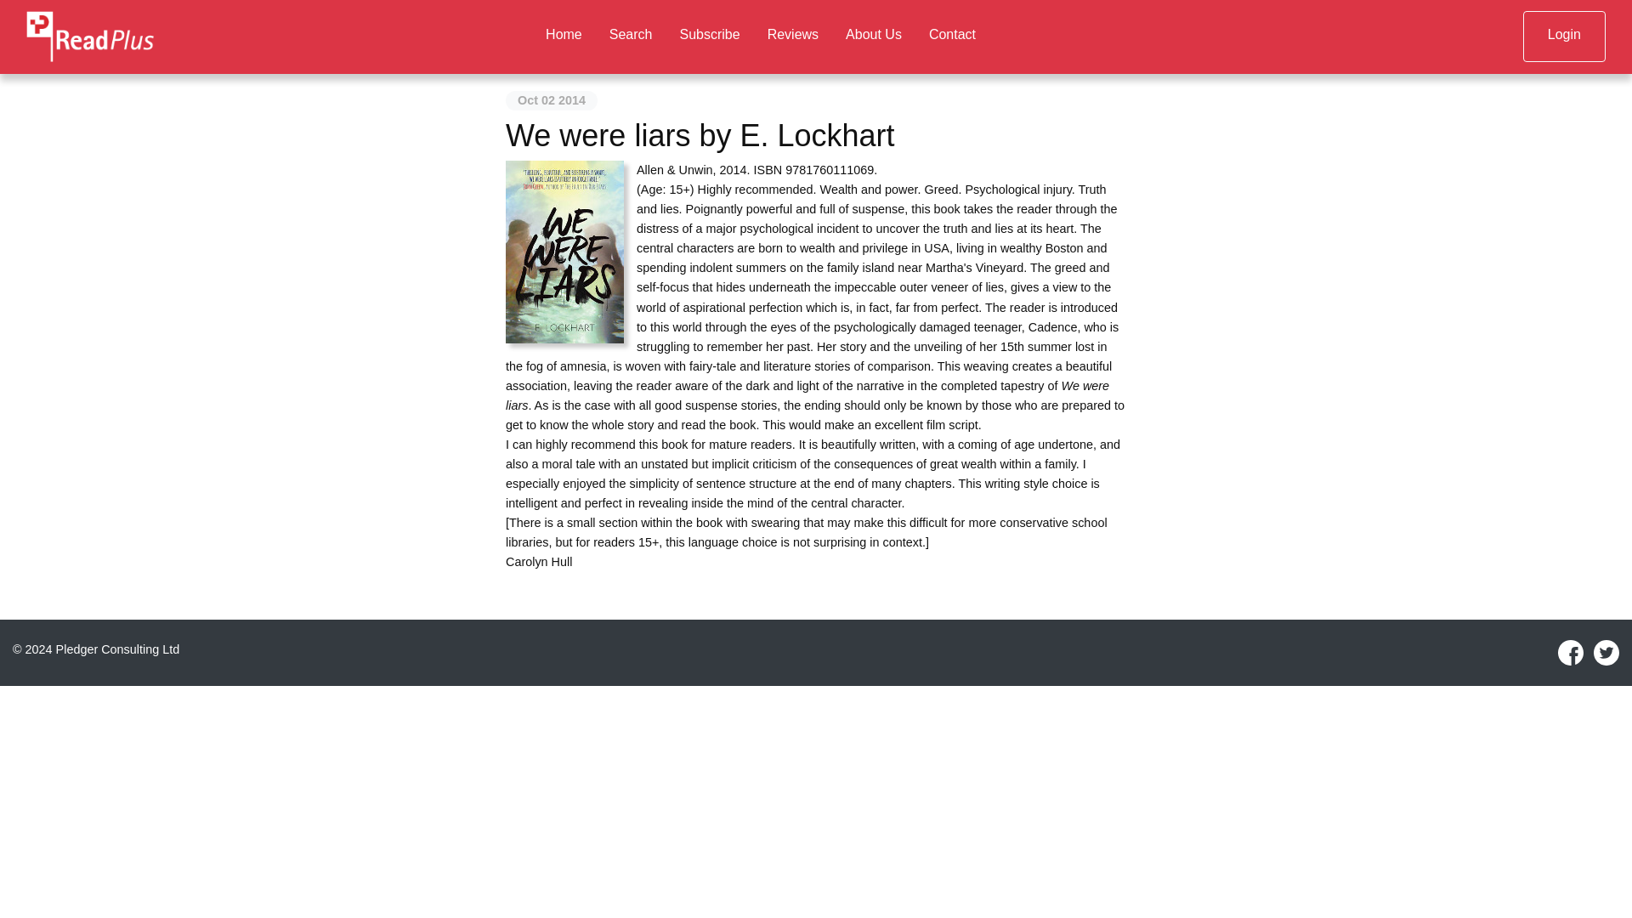 The width and height of the screenshot is (1632, 918). What do you see at coordinates (709, 36) in the screenshot?
I see `Subscribe` at bounding box center [709, 36].